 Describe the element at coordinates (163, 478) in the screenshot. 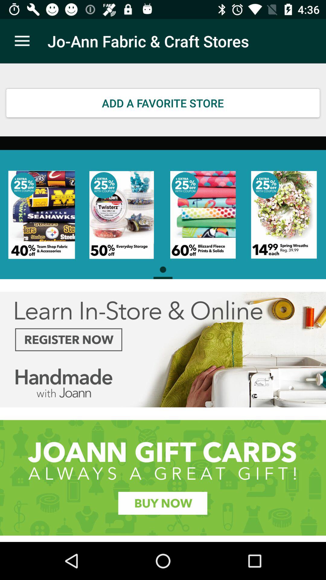

I see `search for` at that location.